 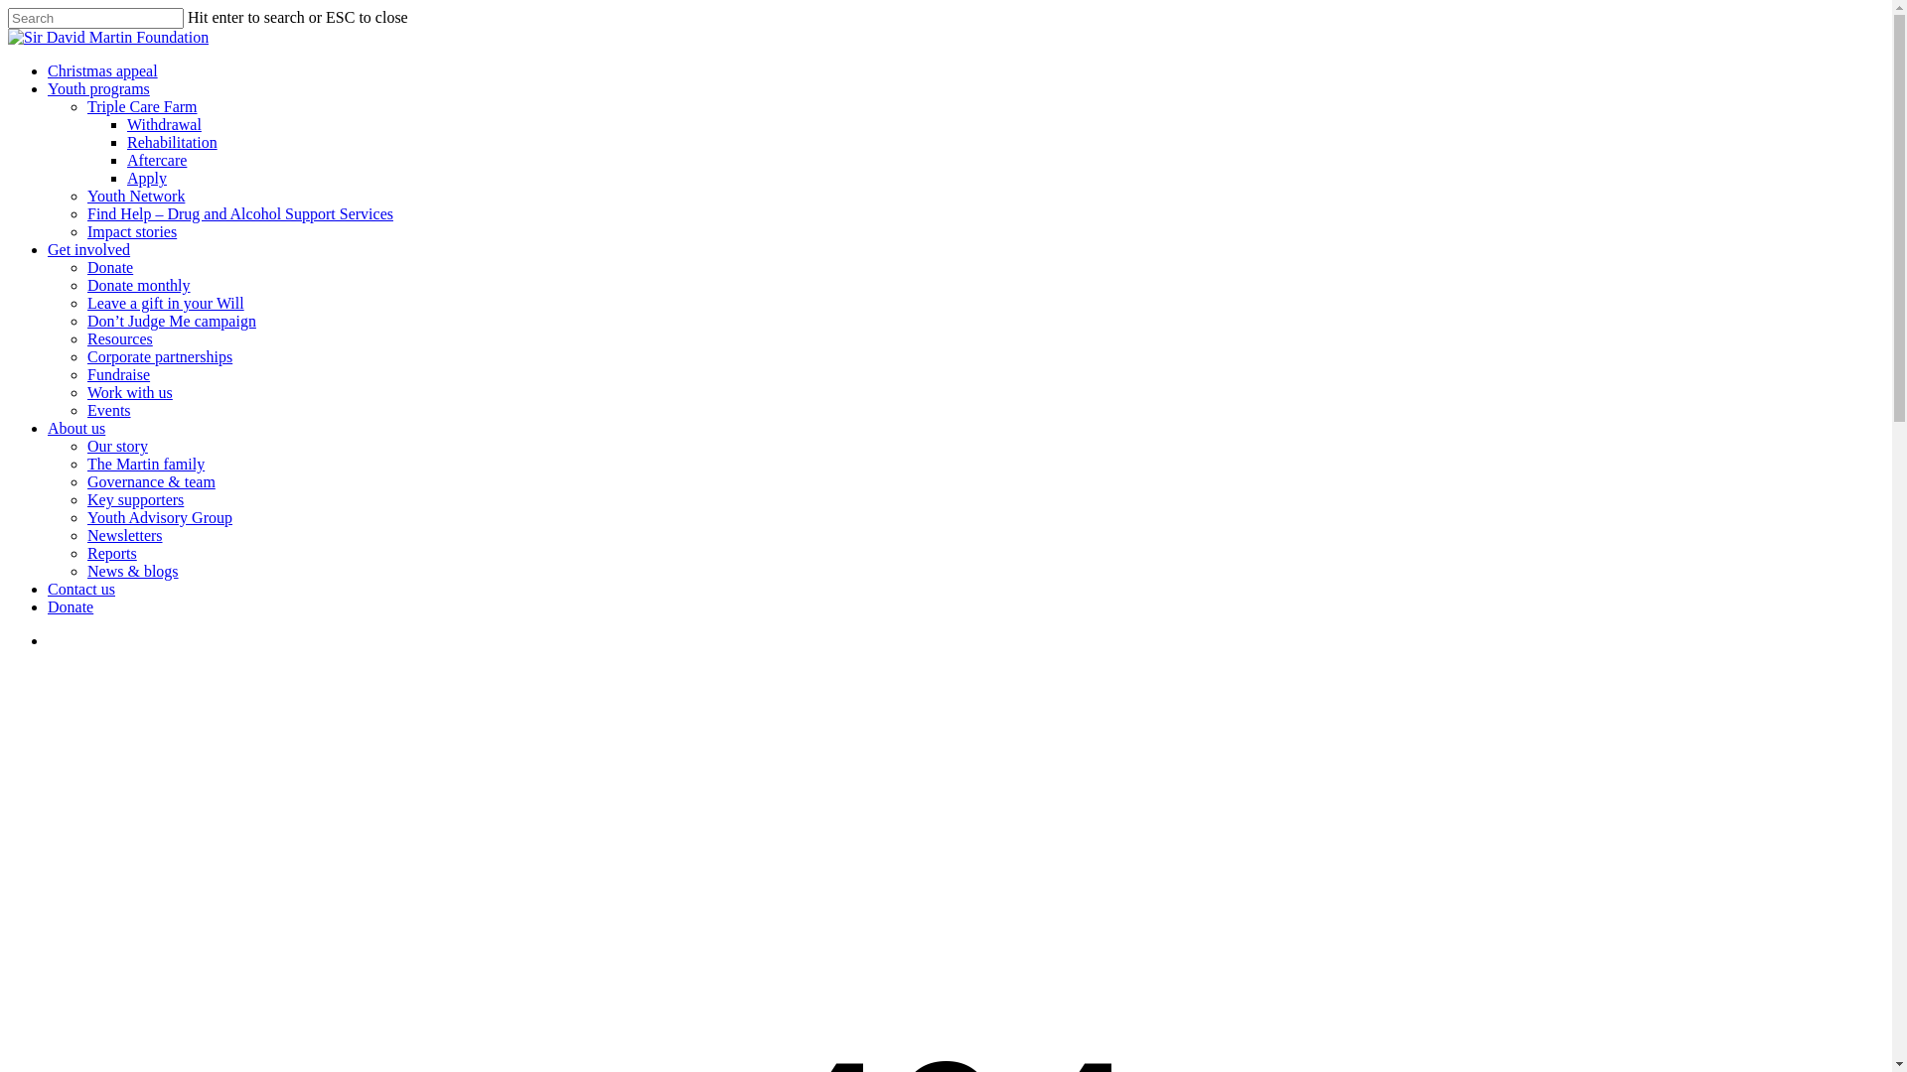 I want to click on Reports, so click(x=112, y=554).